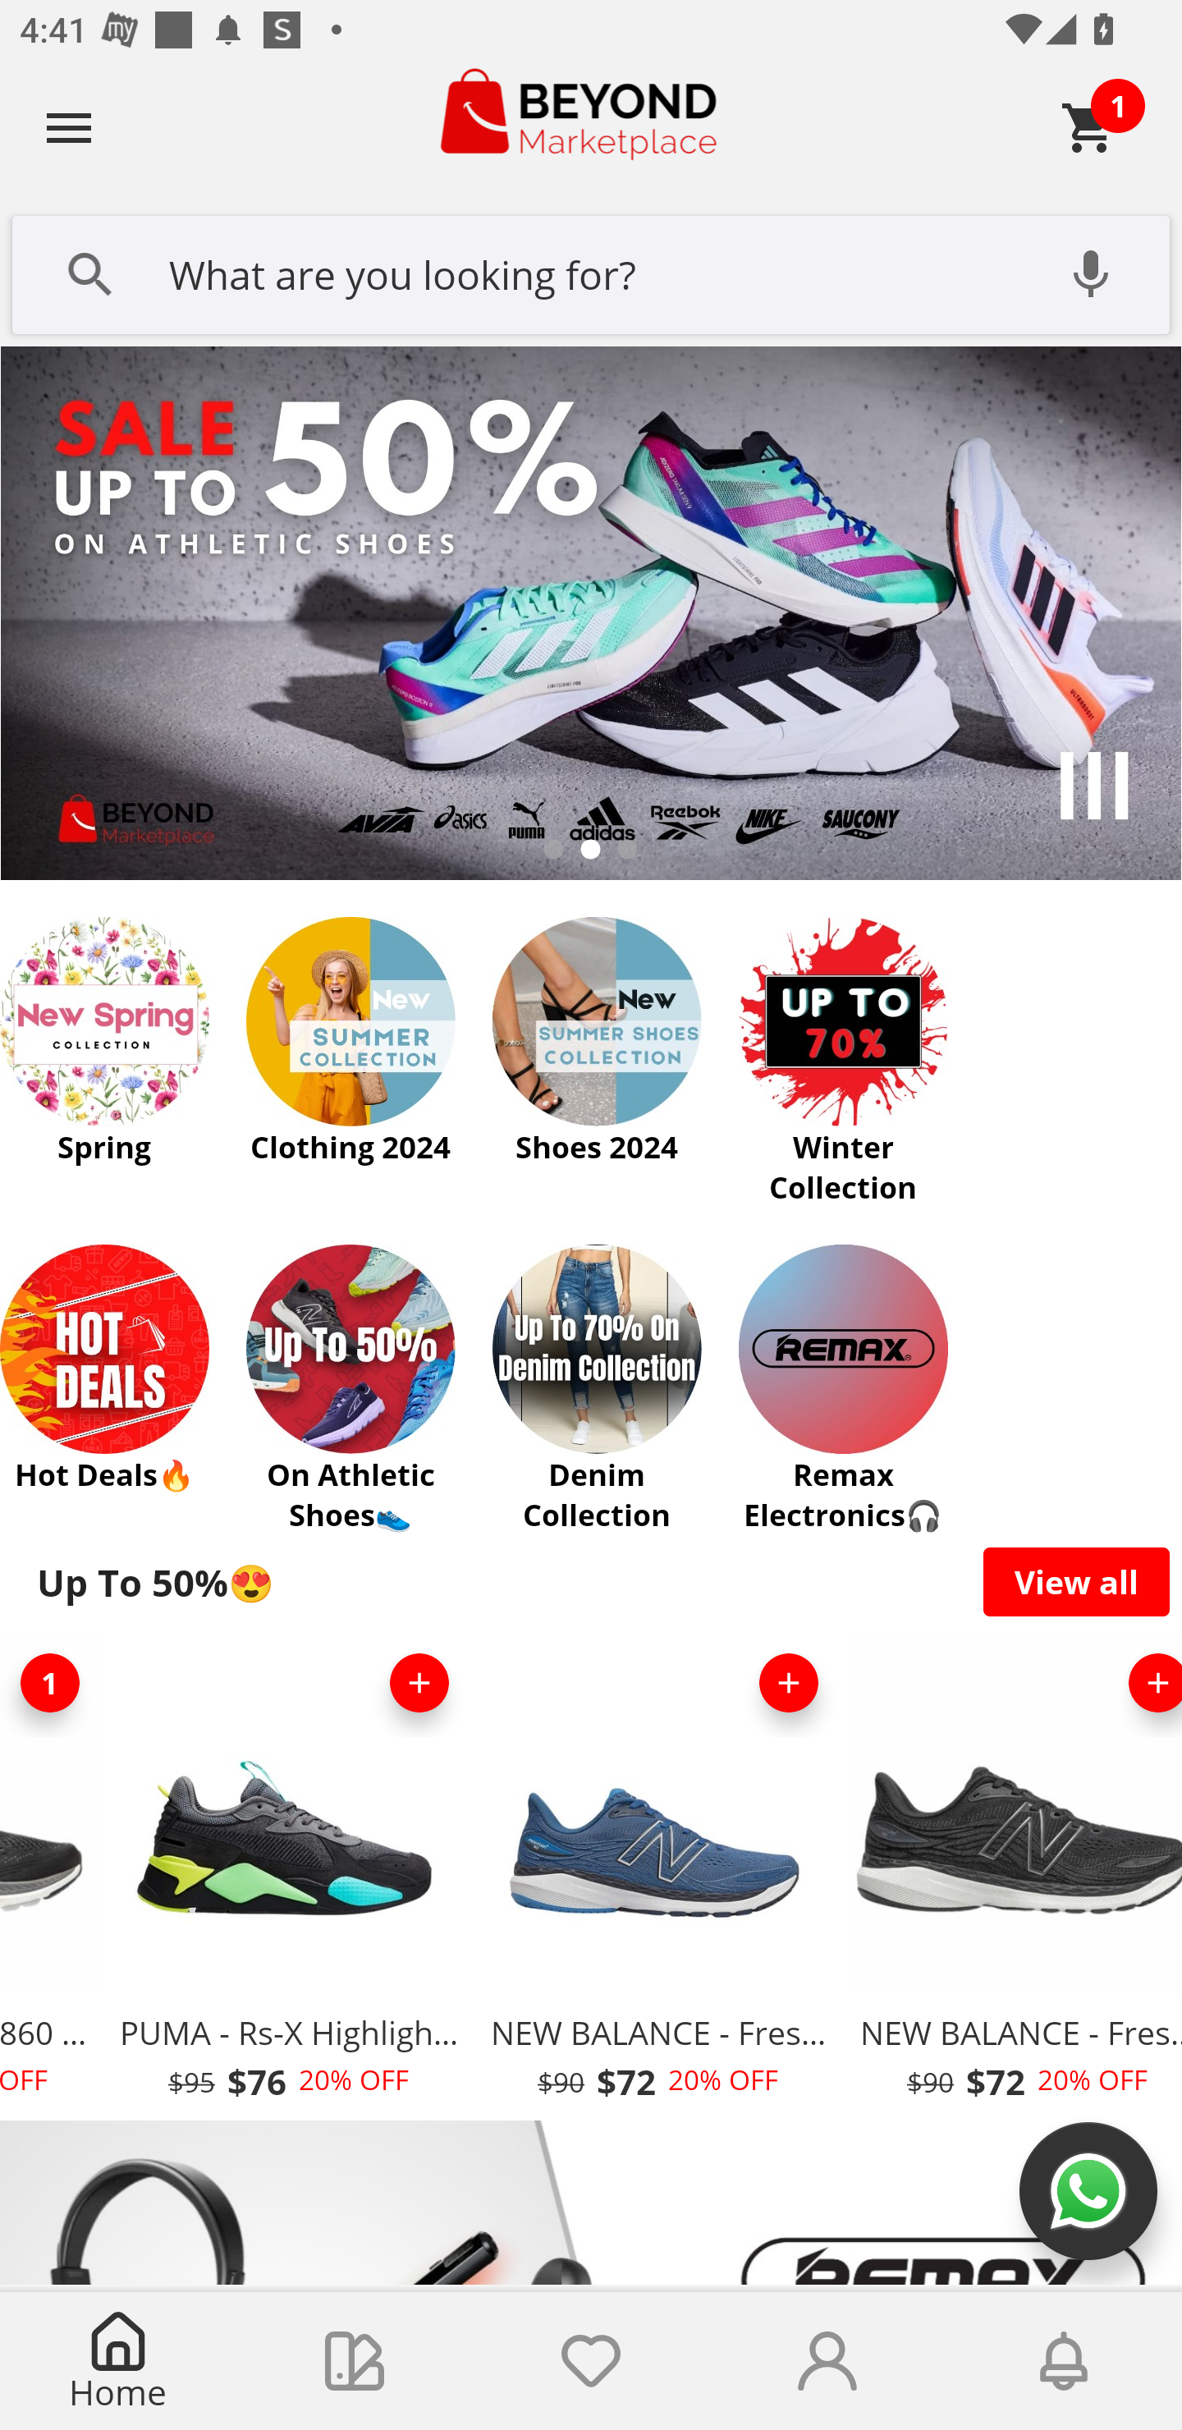  I want to click on Wishlist, so click(591, 2361).